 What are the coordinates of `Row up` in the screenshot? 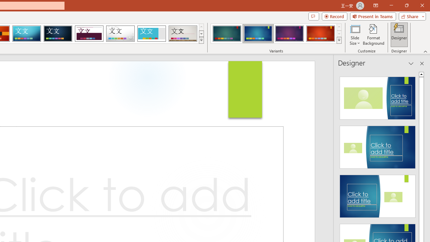 It's located at (339, 27).